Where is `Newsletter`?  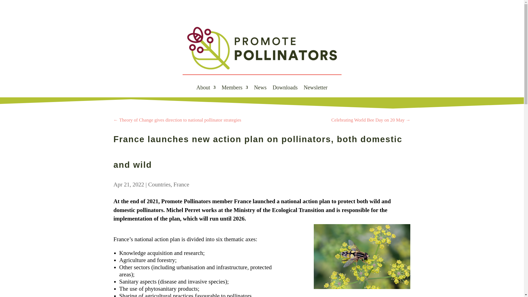
Newsletter is located at coordinates (315, 91).